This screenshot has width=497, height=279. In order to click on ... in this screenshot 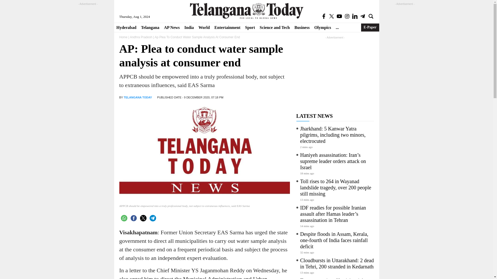, I will do `click(337, 27)`.